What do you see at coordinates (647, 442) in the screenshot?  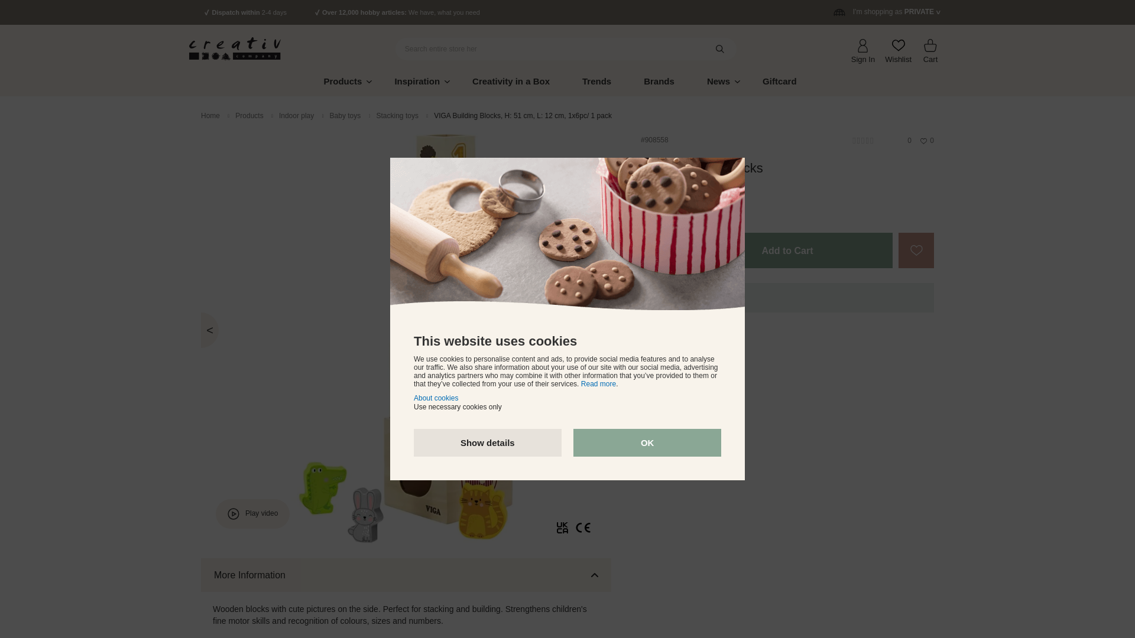 I see `OK` at bounding box center [647, 442].